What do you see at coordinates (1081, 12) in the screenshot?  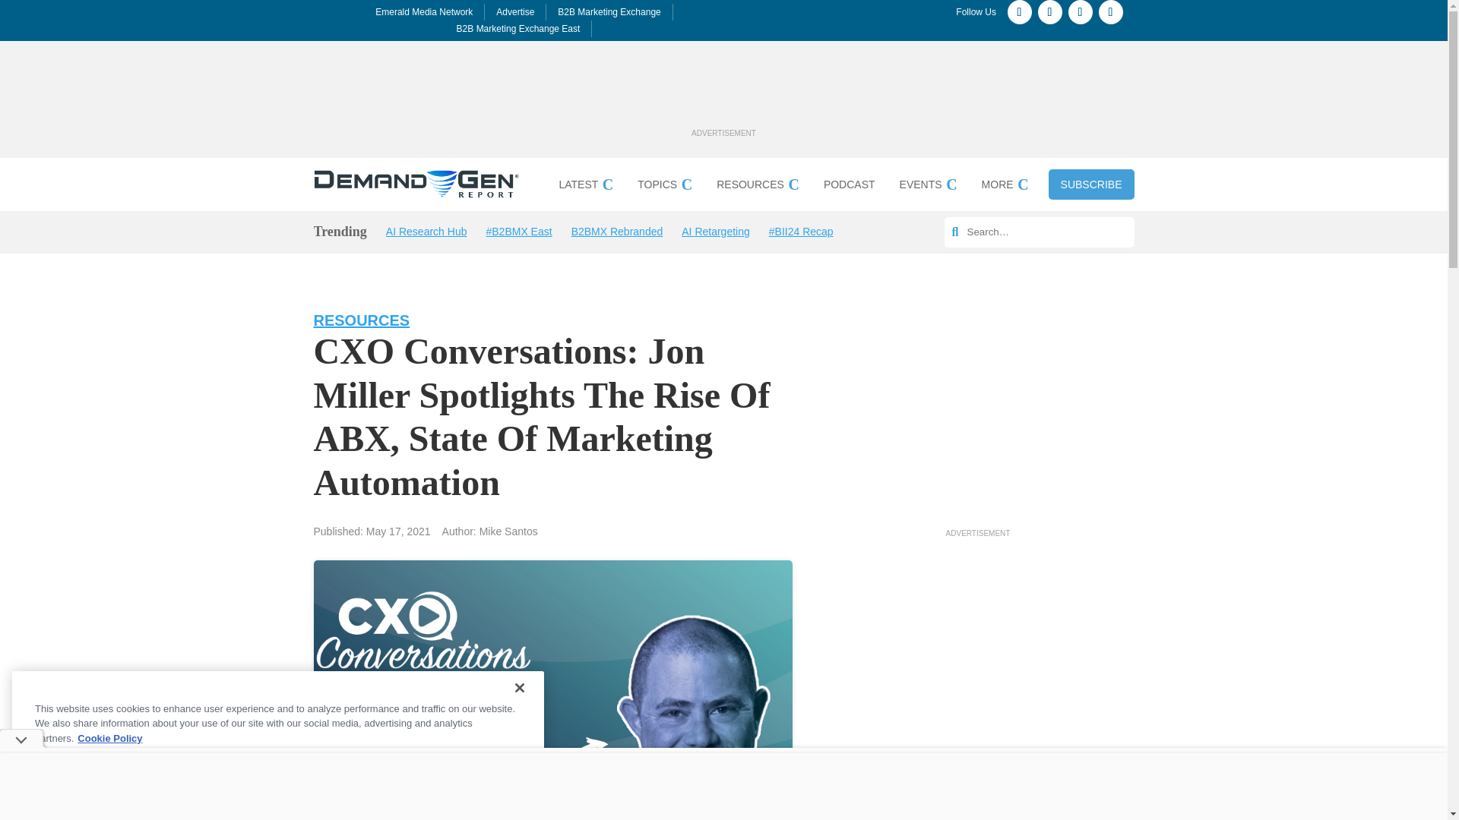 I see `Follow on X` at bounding box center [1081, 12].